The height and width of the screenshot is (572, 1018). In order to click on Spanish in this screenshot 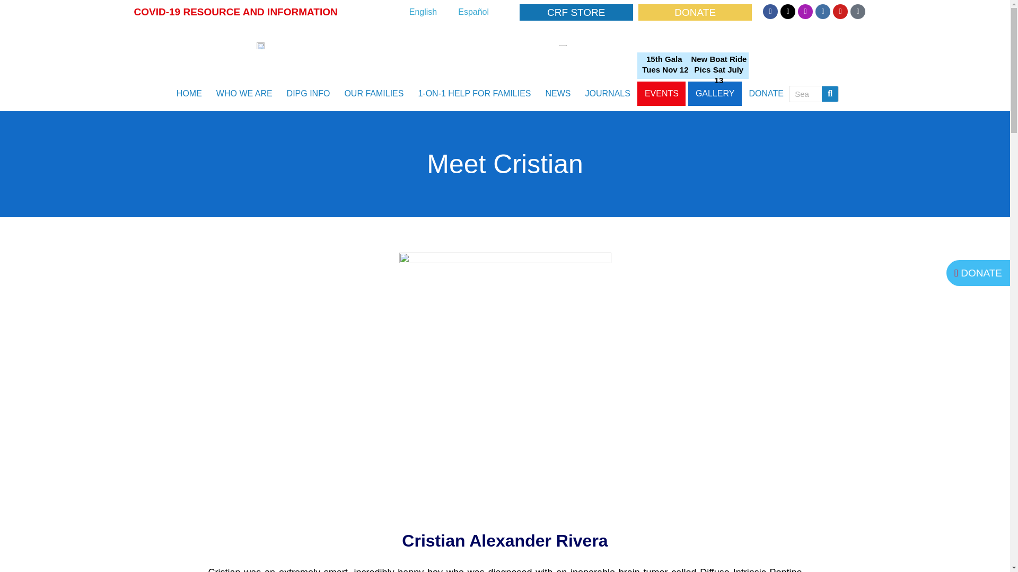, I will do `click(473, 12)`.